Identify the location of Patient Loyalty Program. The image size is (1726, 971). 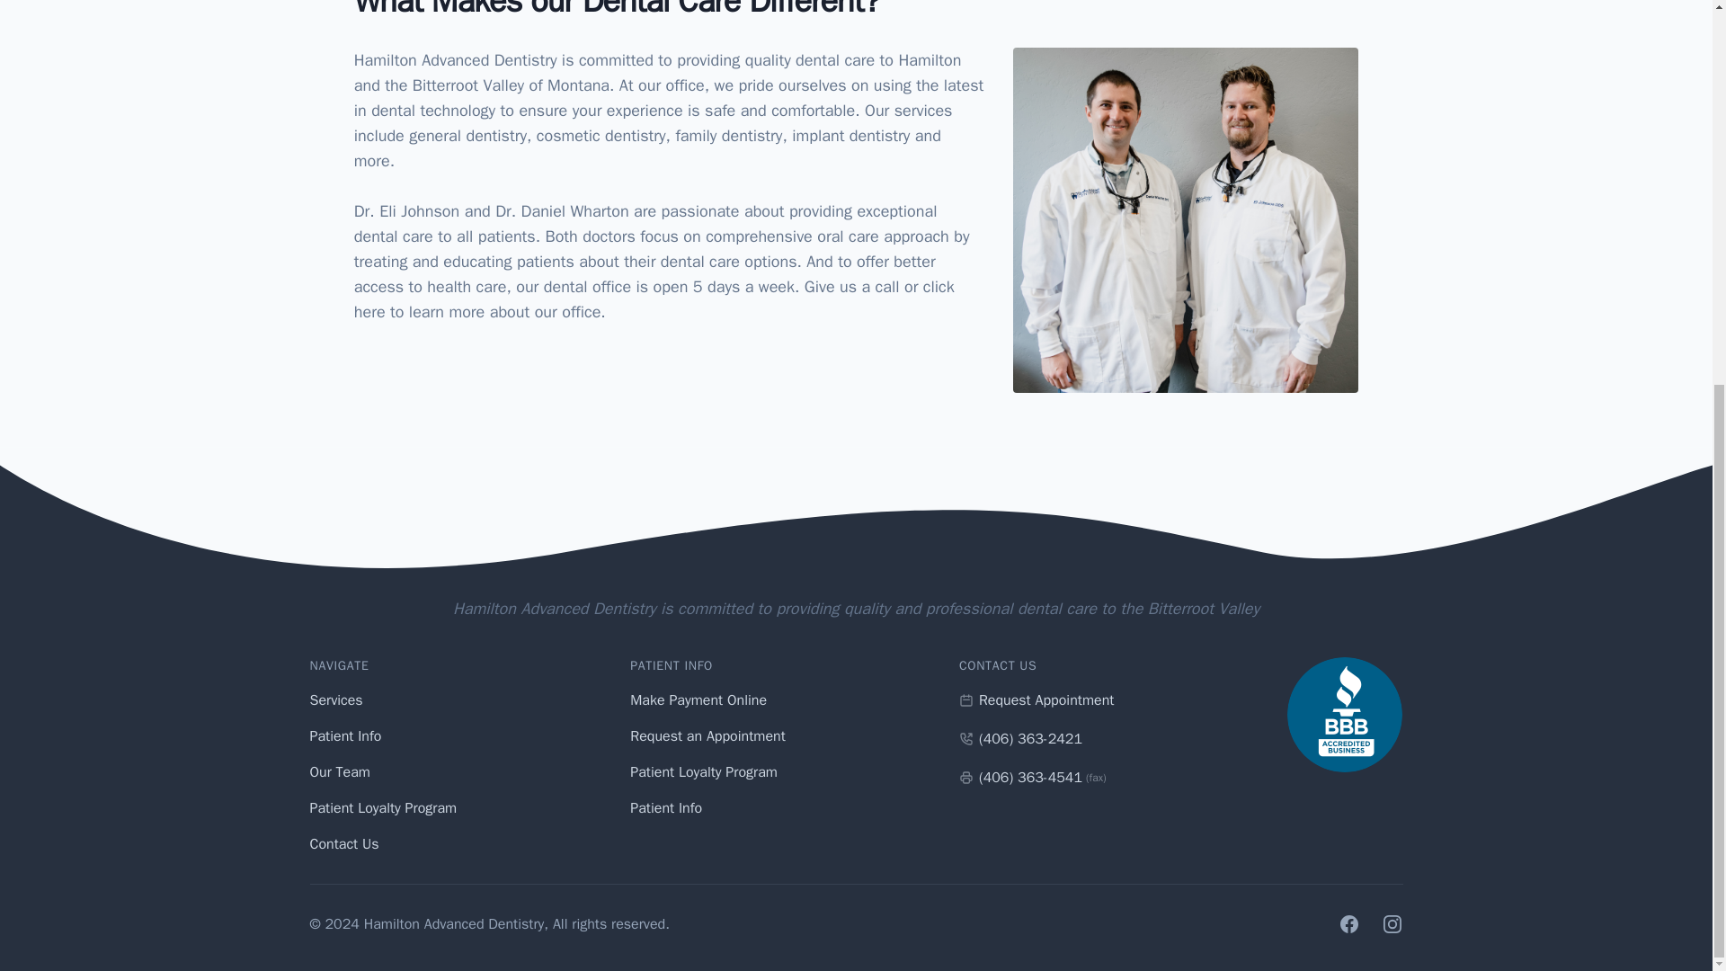
(703, 771).